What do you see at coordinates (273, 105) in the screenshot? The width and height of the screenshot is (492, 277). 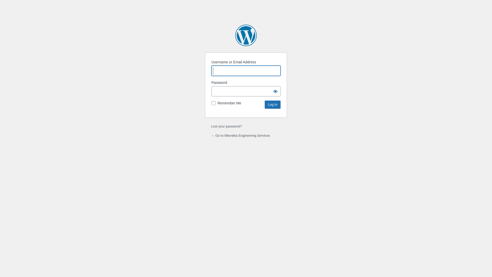 I see `Log In` at bounding box center [273, 105].